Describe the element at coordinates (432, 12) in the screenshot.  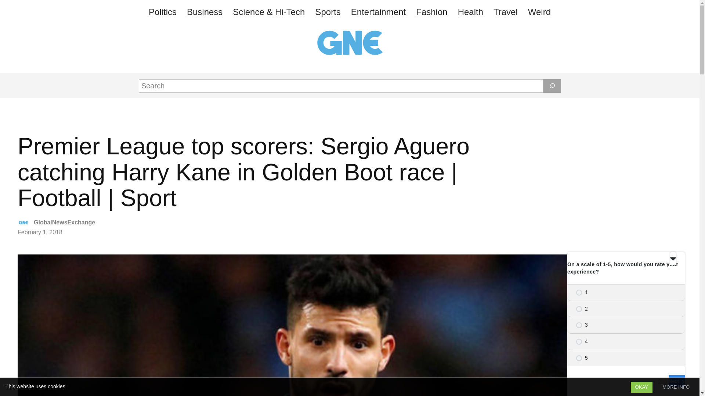
I see `Fashion` at that location.